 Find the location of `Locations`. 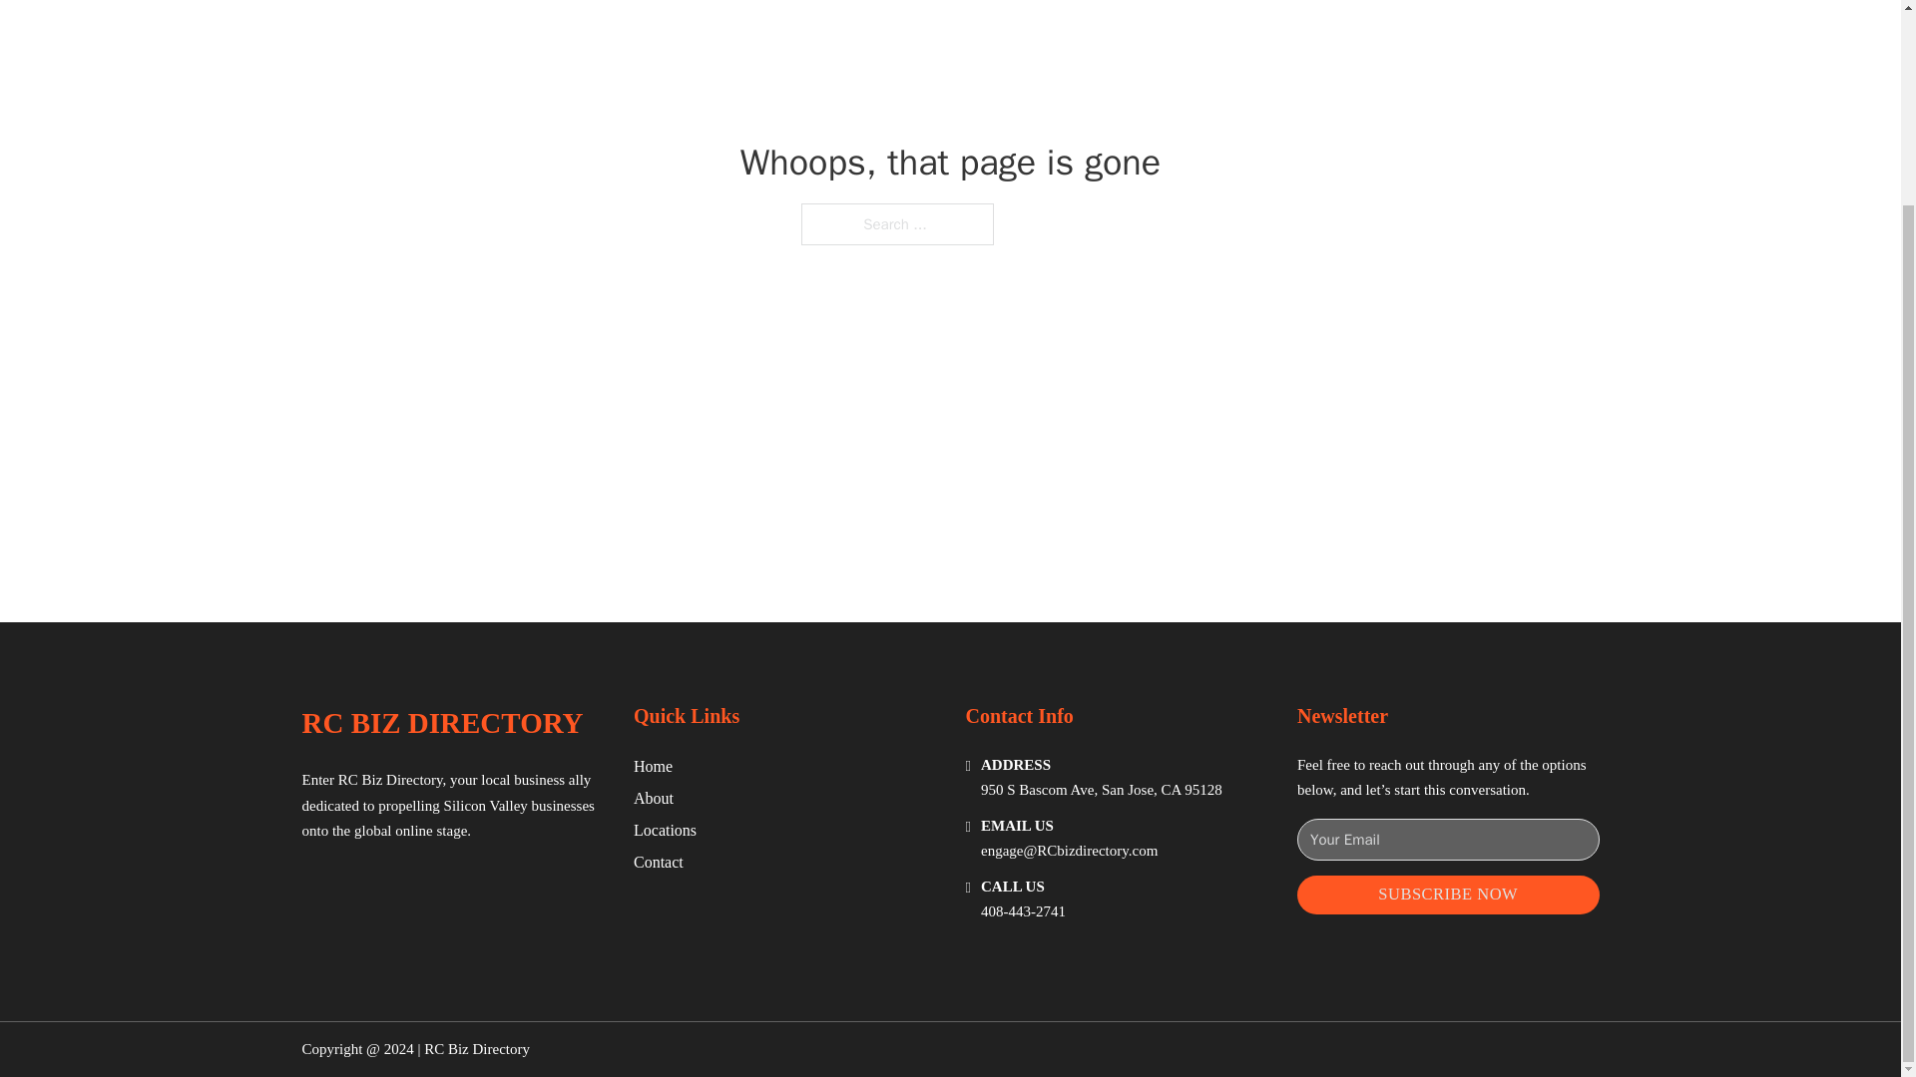

Locations is located at coordinates (665, 830).